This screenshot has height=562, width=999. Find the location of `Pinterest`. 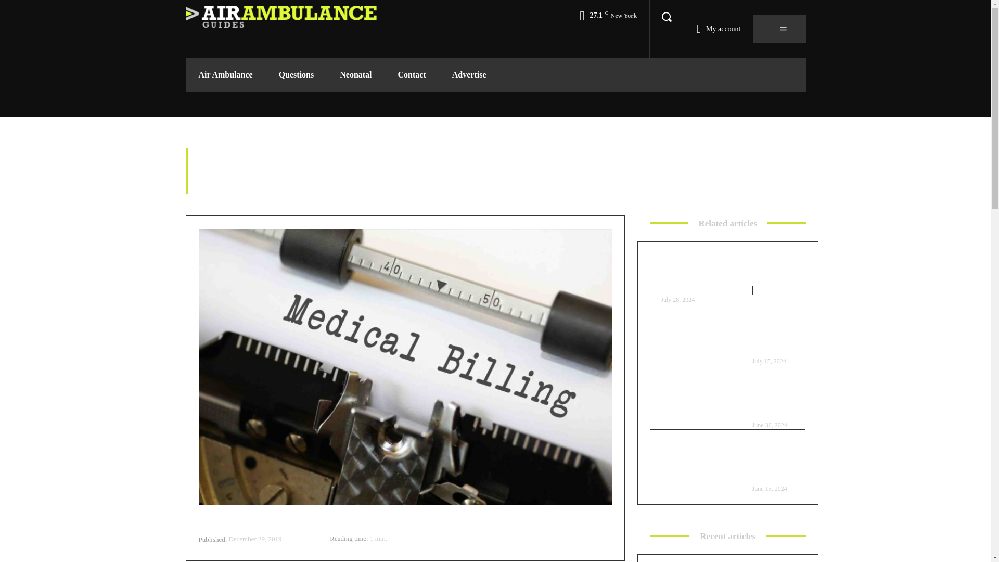

Pinterest is located at coordinates (520, 539).